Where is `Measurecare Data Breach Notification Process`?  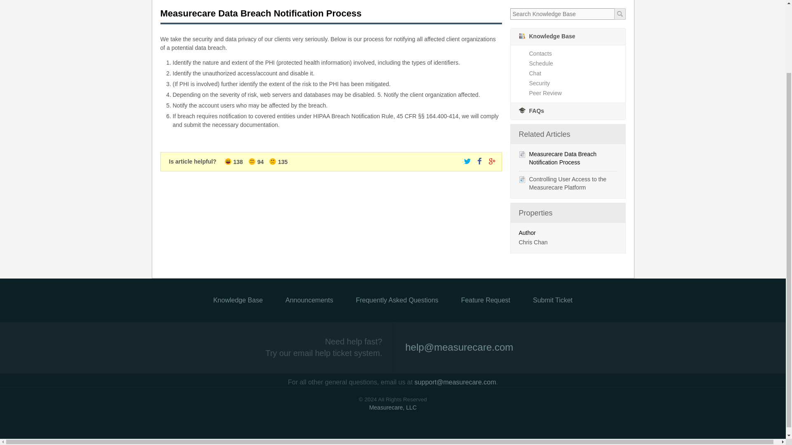
Measurecare Data Breach Notification Process is located at coordinates (563, 158).